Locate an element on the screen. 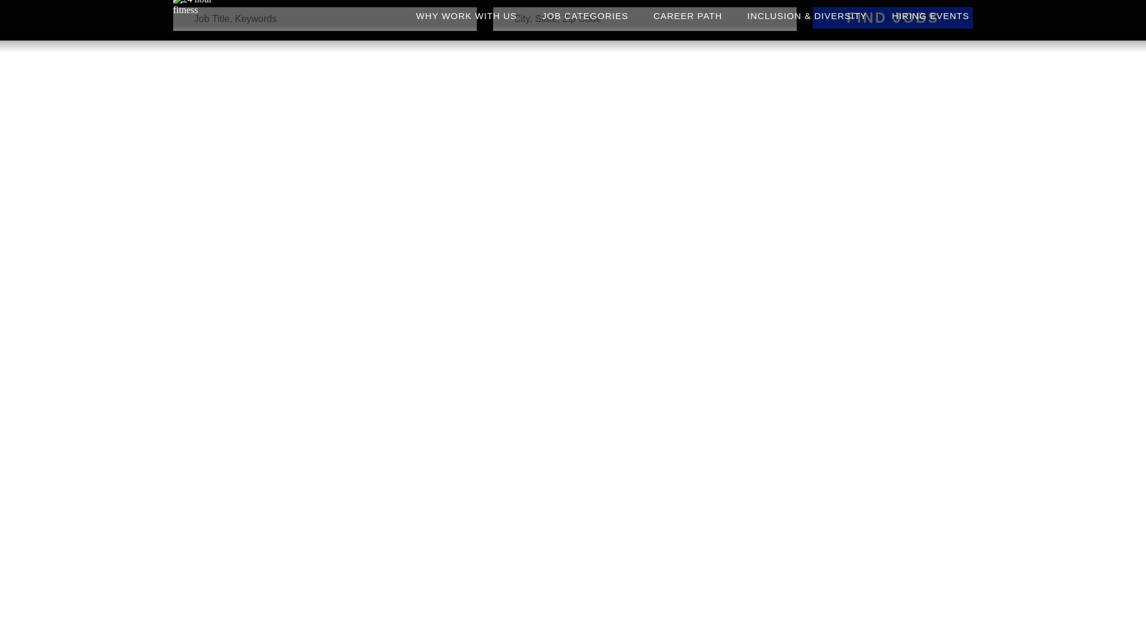 This screenshot has height=644, width=1146. JOB CATEGORIES is located at coordinates (585, 11).